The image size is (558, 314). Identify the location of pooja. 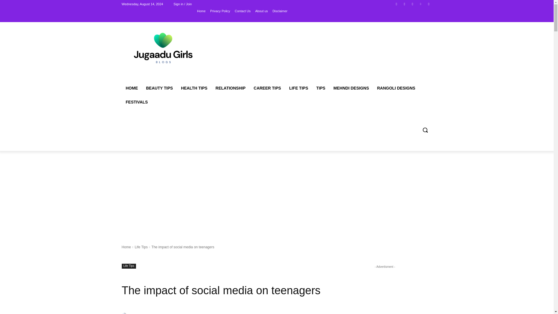
(125, 313).